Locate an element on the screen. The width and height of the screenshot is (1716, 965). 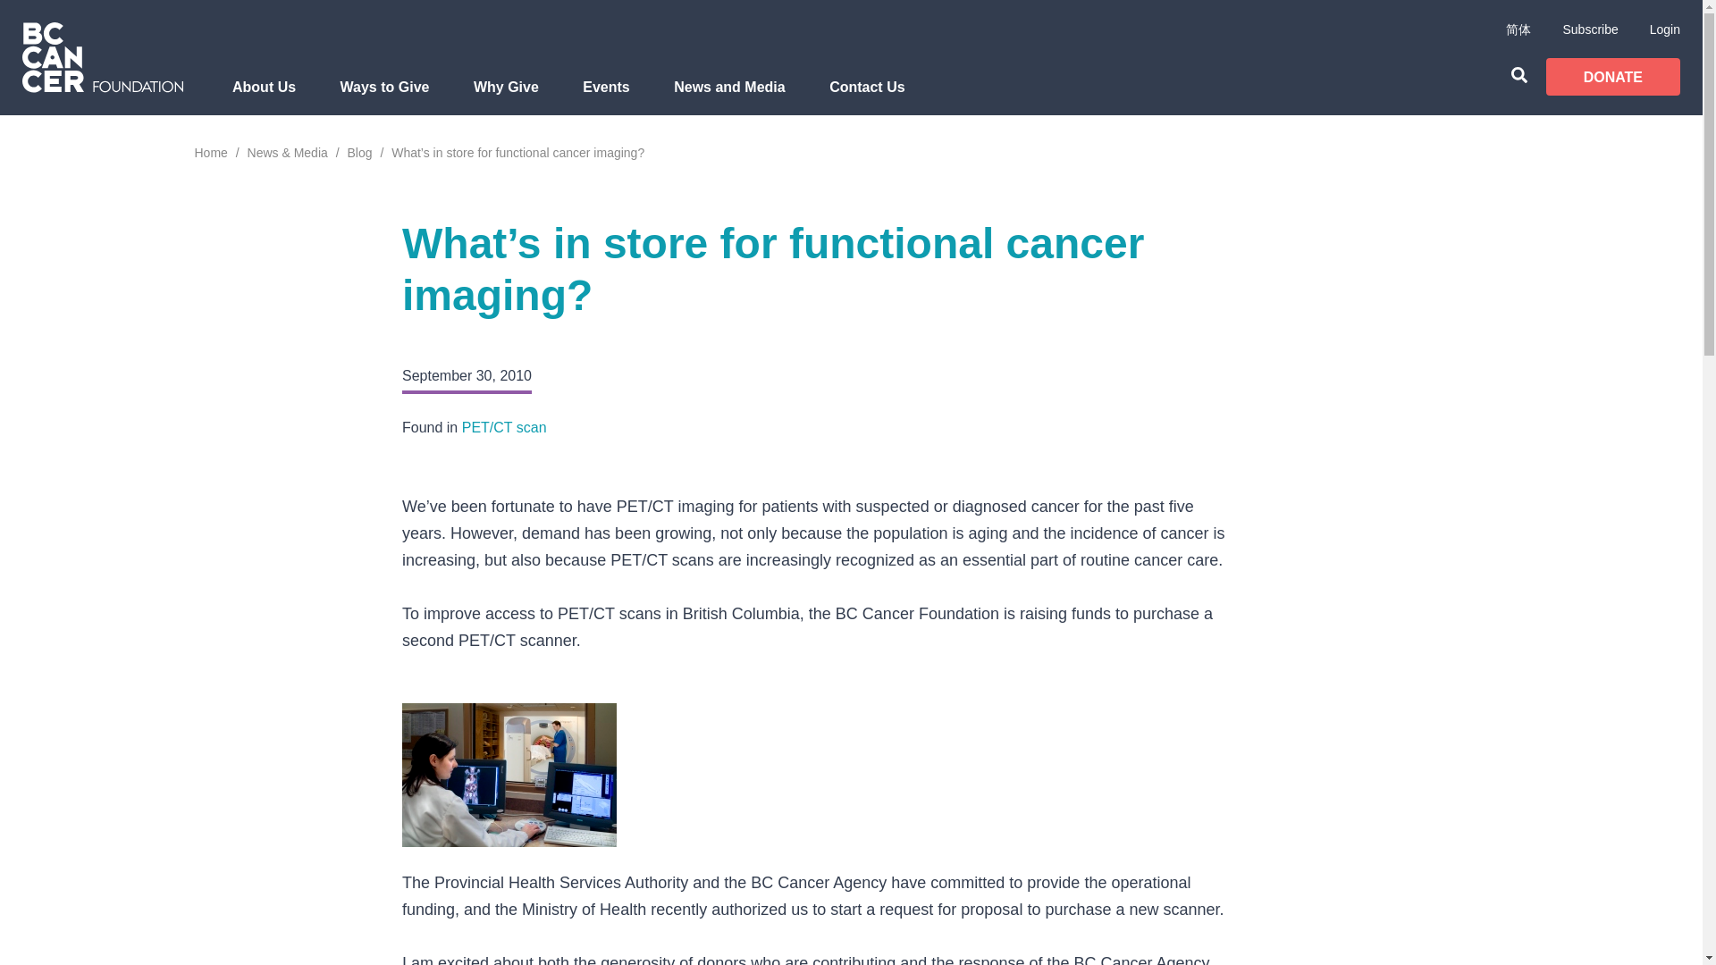
Blog is located at coordinates (359, 153).